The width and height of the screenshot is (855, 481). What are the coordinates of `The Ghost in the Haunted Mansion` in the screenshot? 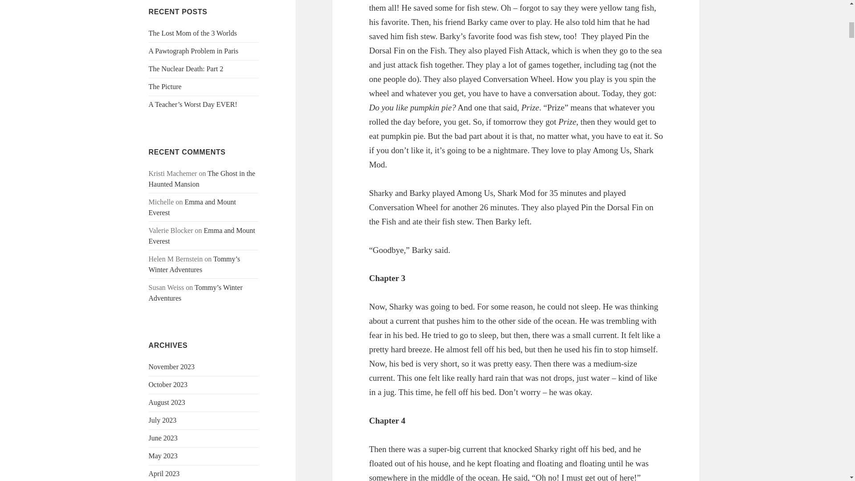 It's located at (202, 179).